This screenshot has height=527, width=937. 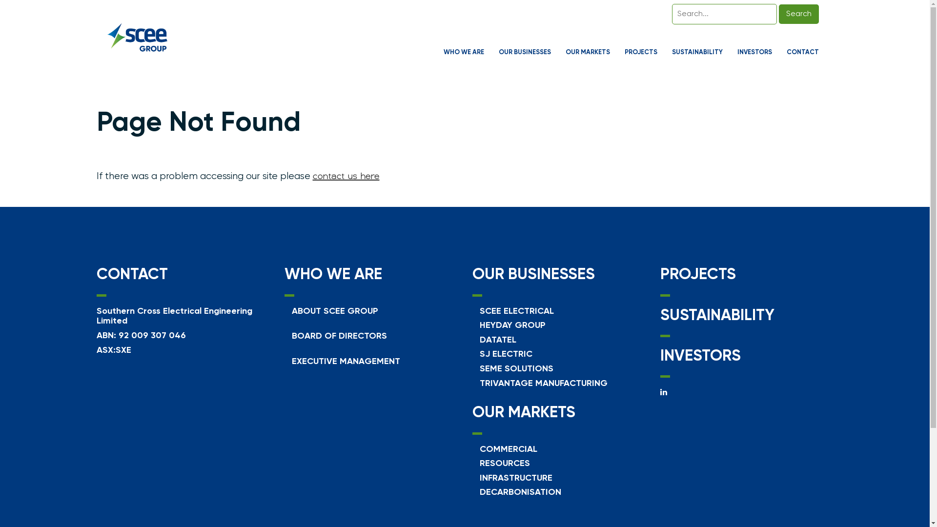 I want to click on contact us here, so click(x=346, y=176).